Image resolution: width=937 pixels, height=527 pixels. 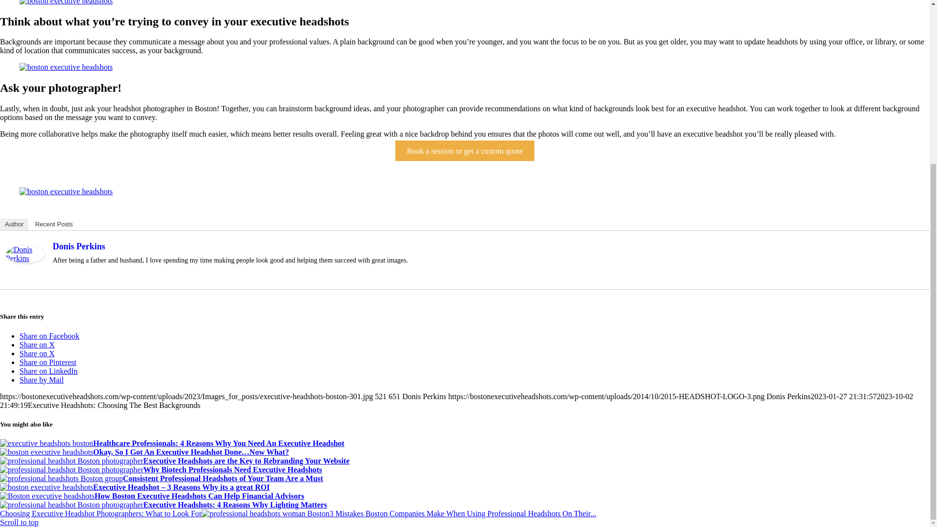 What do you see at coordinates (152, 496) in the screenshot?
I see `How Boston Executive Headshots Can Help Financial Advisors` at bounding box center [152, 496].